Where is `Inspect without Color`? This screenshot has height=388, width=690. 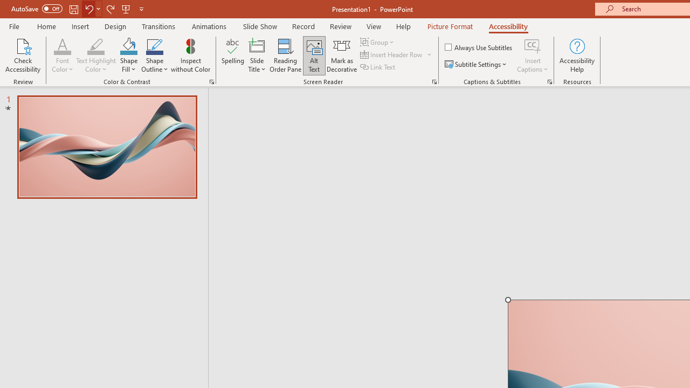 Inspect without Color is located at coordinates (190, 55).